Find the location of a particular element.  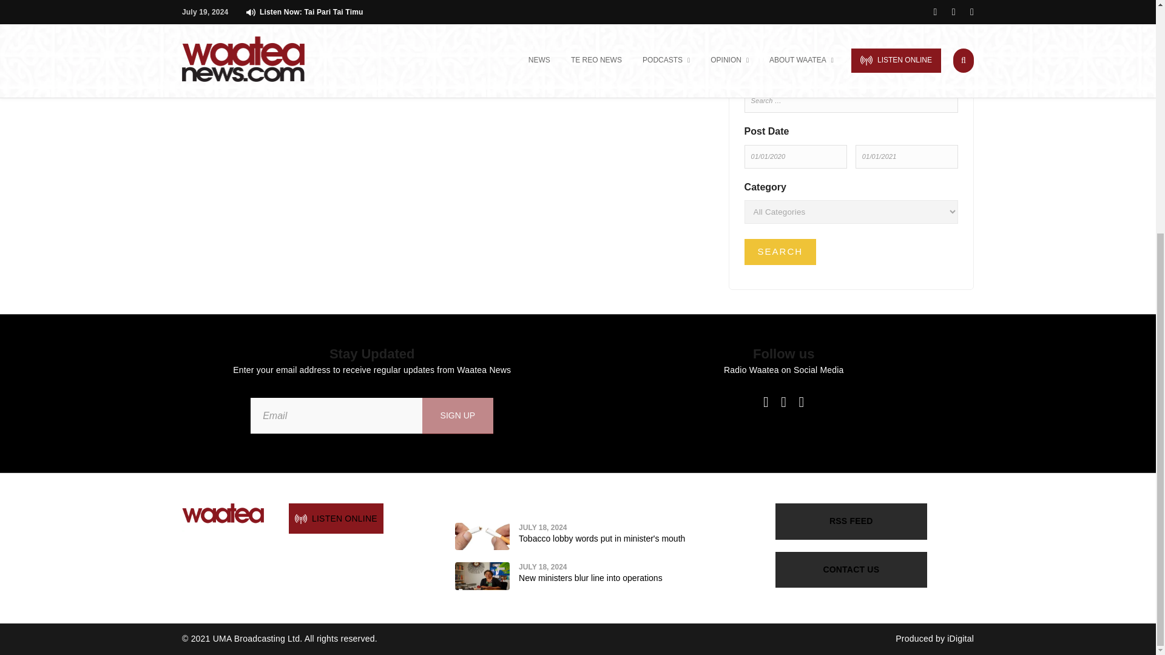

Twitter is located at coordinates (783, 401).